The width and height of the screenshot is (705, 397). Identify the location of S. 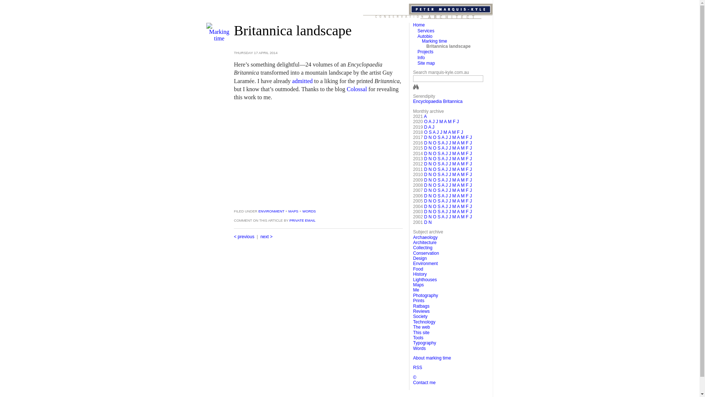
(439, 159).